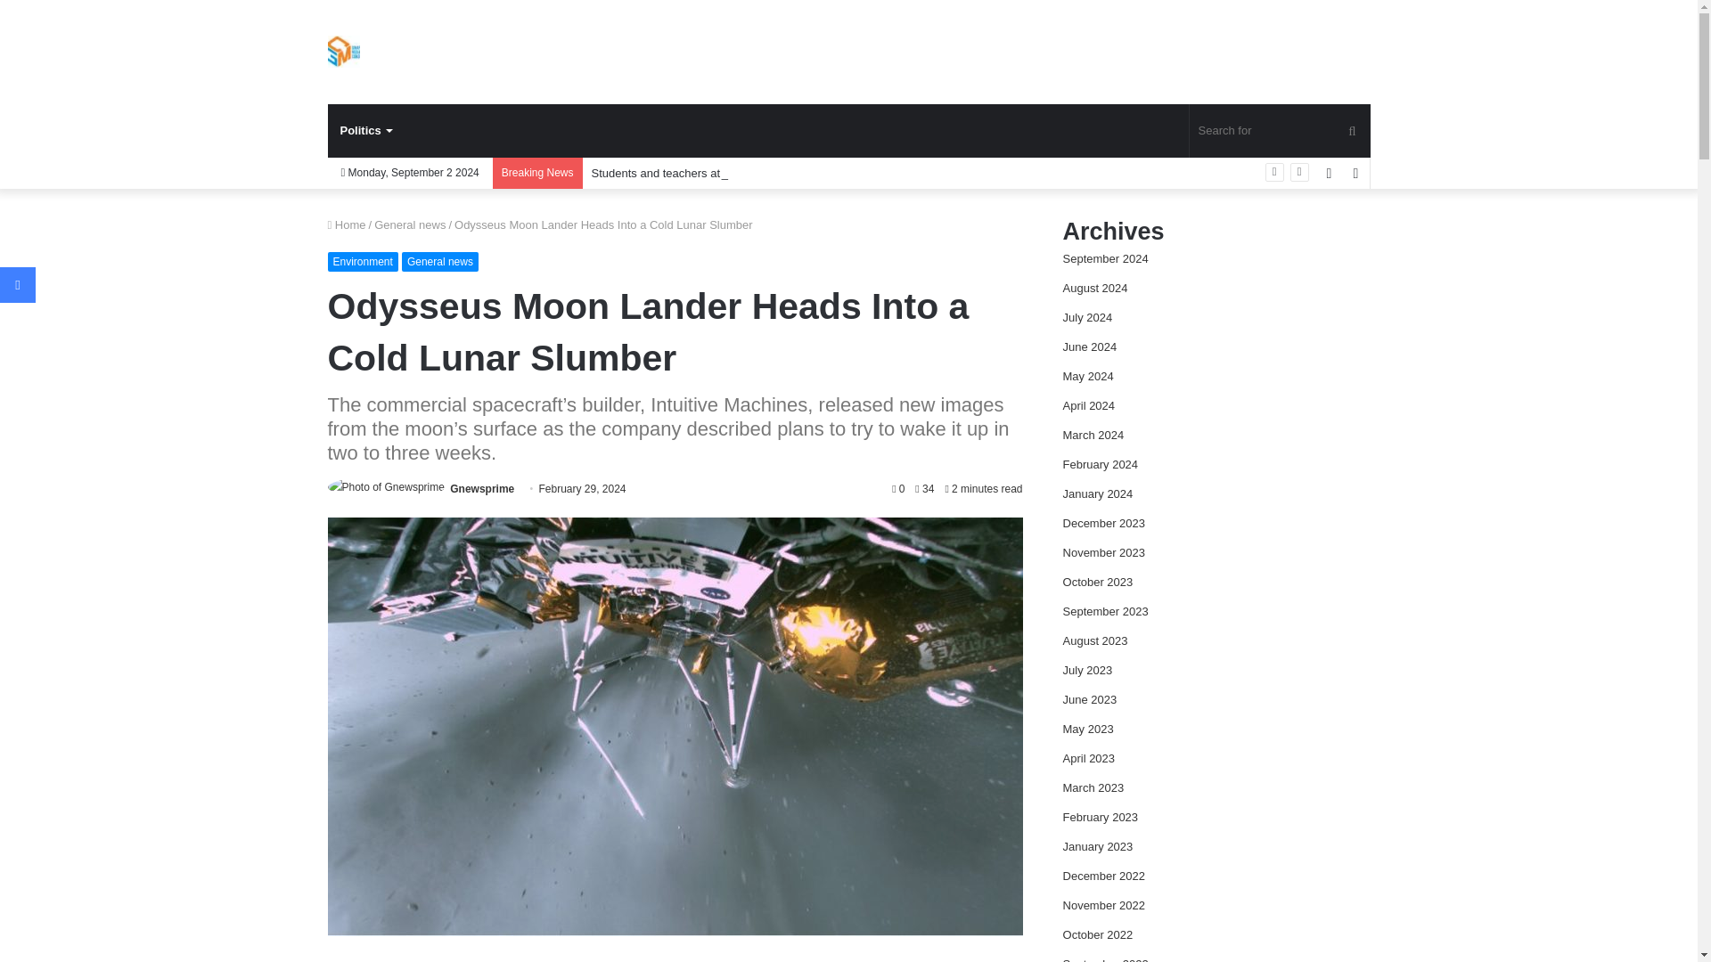 The width and height of the screenshot is (1711, 962). Describe the element at coordinates (344, 51) in the screenshot. I see `Gnewsprime` at that location.